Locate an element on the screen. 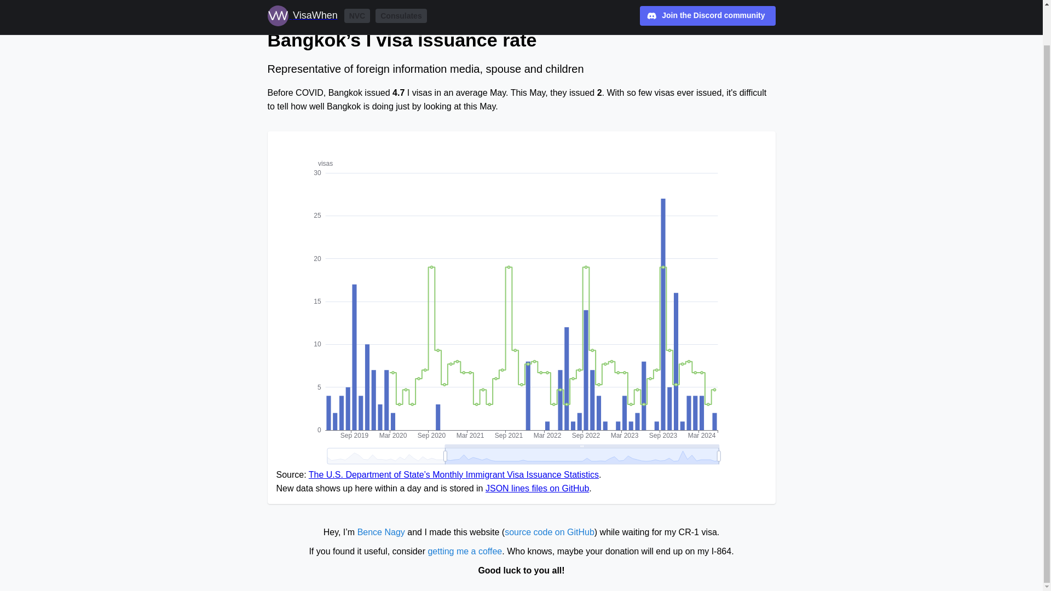 The height and width of the screenshot is (591, 1051). Change consulate is located at coordinates (307, 11).